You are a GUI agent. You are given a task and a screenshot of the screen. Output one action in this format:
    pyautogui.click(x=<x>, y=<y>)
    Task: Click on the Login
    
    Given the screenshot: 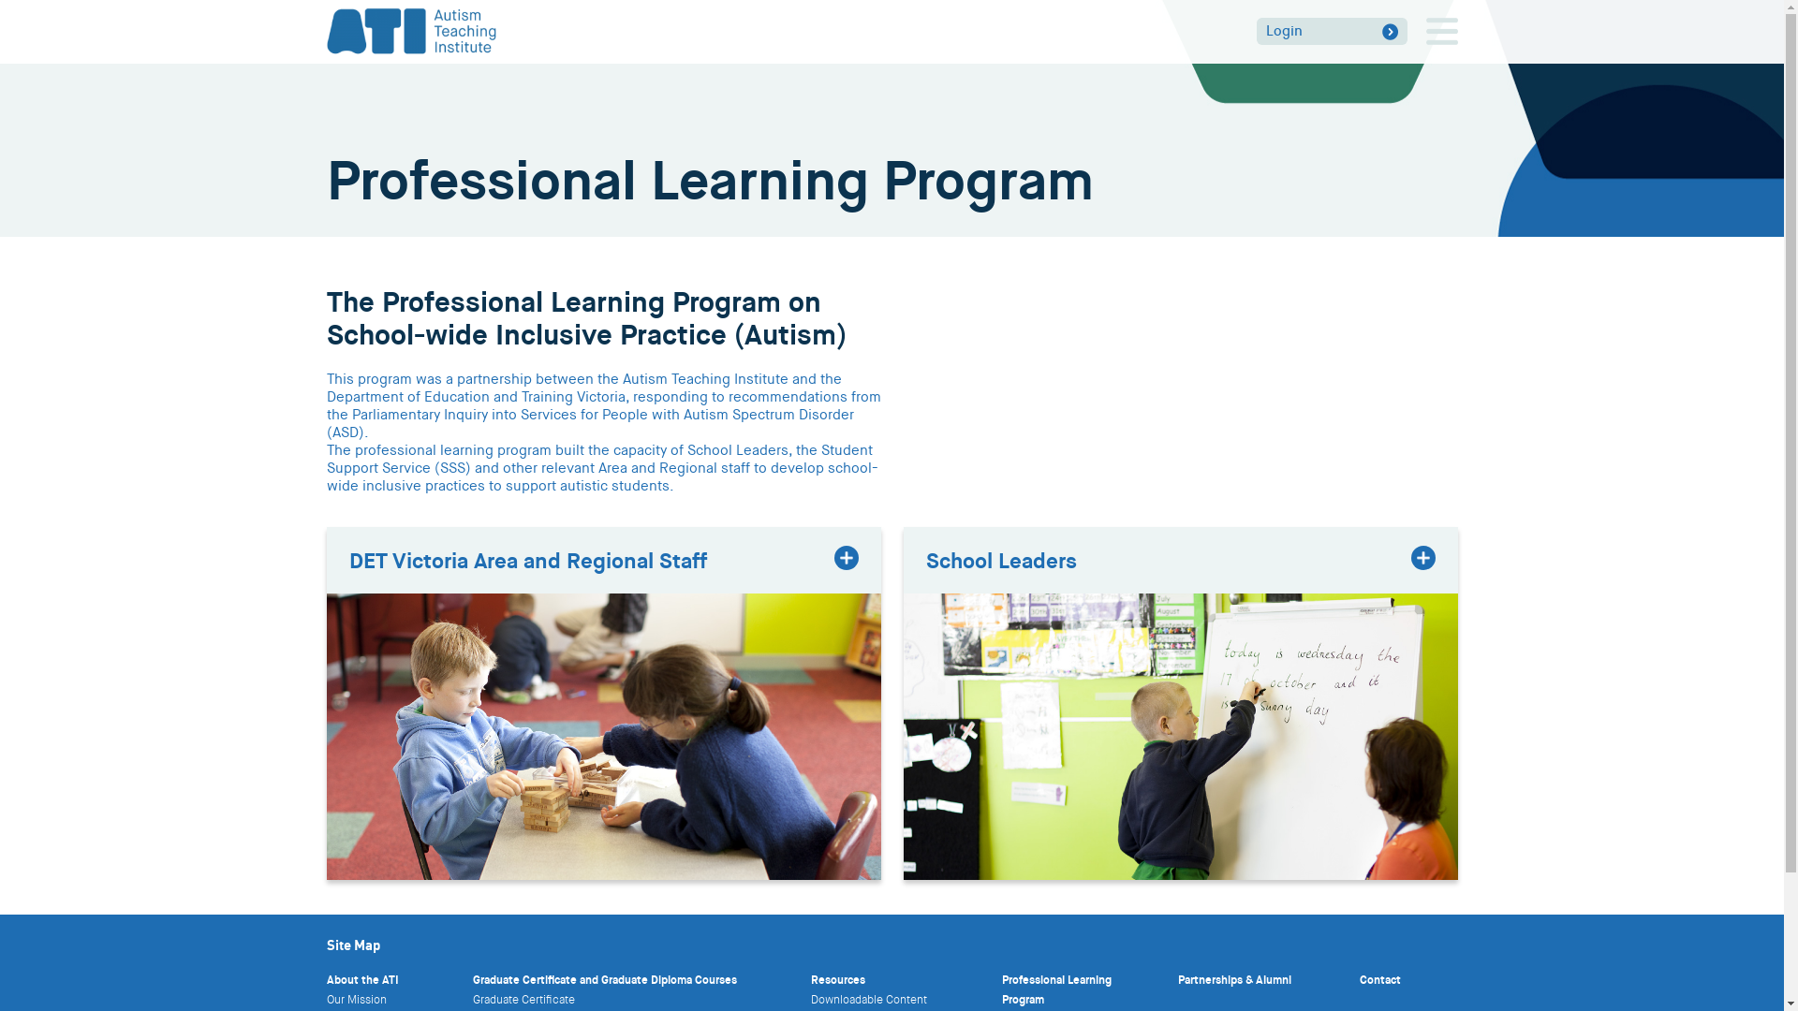 What is the action you would take?
    pyautogui.click(x=1332, y=32)
    